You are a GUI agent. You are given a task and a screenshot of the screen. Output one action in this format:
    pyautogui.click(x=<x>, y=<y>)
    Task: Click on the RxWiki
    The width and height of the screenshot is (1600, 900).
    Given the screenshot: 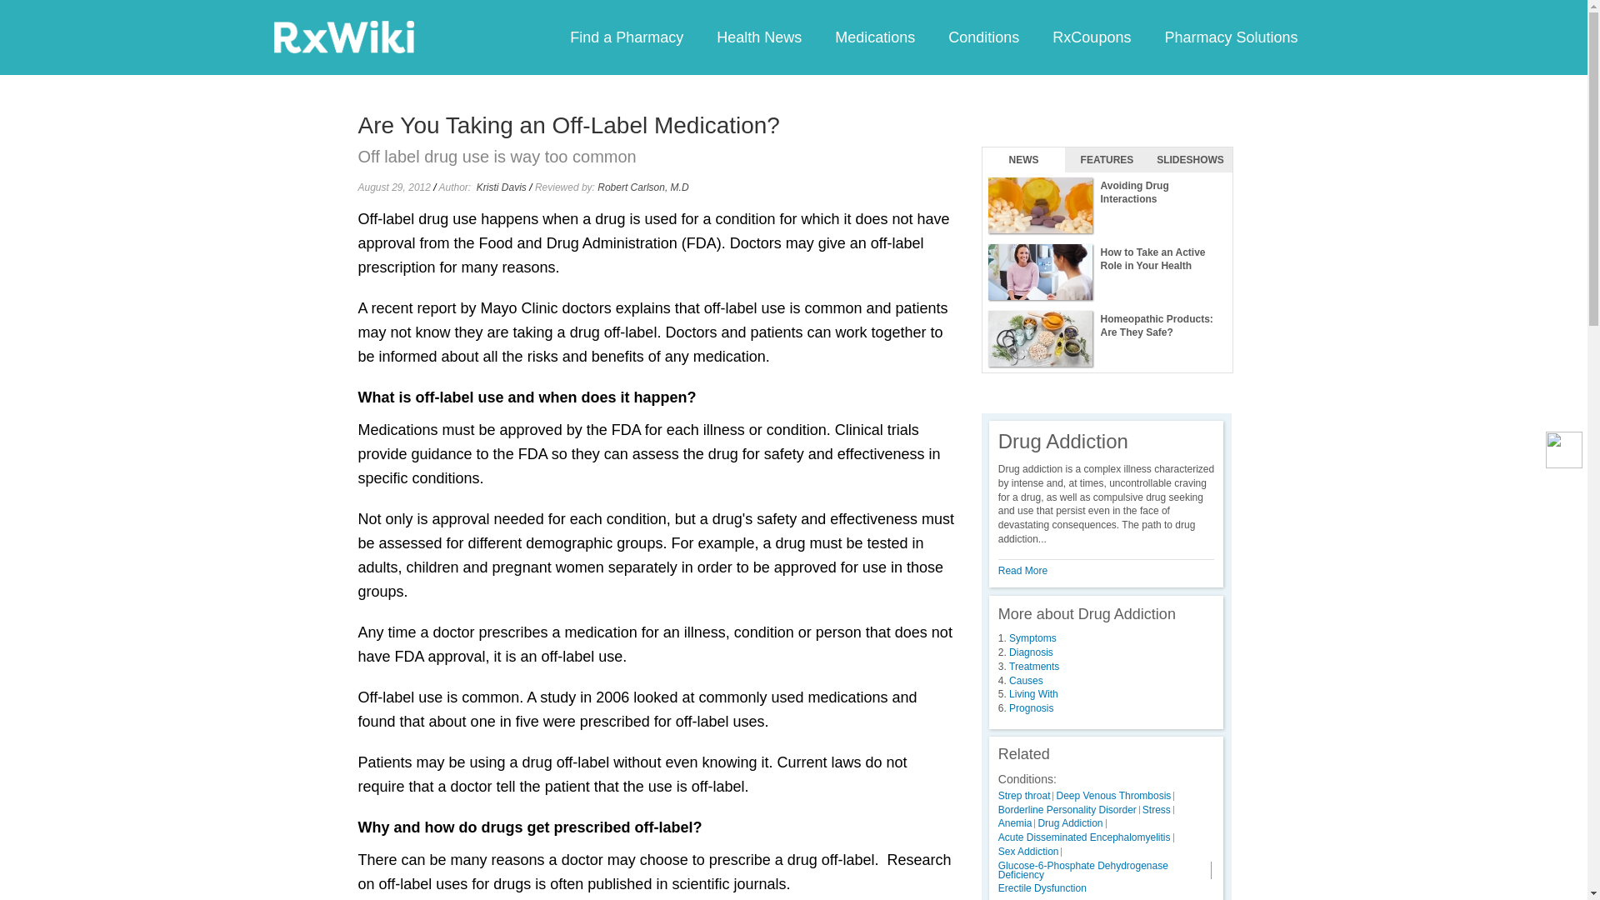 What is the action you would take?
    pyautogui.click(x=343, y=36)
    